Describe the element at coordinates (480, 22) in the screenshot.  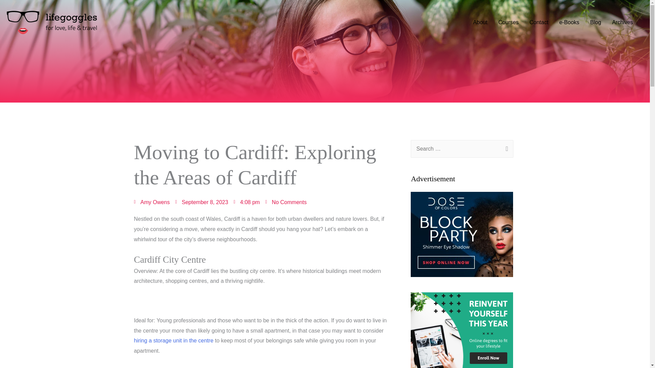
I see `About` at that location.